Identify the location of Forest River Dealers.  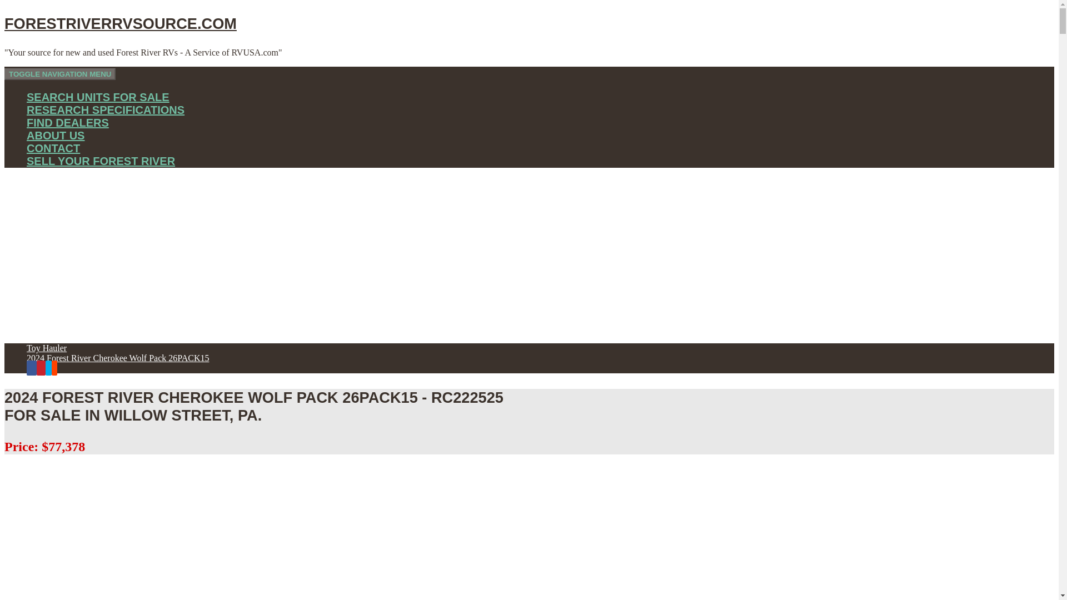
(68, 122).